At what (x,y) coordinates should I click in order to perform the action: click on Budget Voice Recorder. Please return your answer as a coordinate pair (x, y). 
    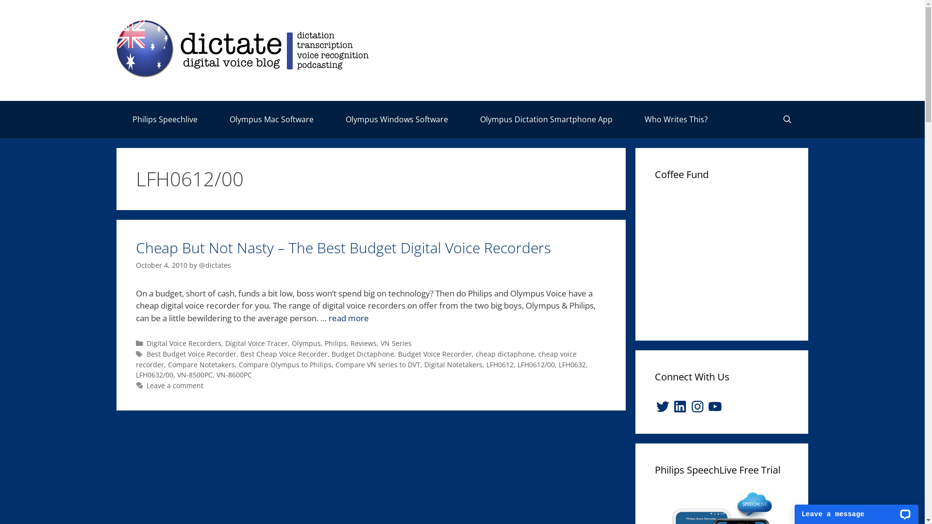
    Looking at the image, I should click on (435, 354).